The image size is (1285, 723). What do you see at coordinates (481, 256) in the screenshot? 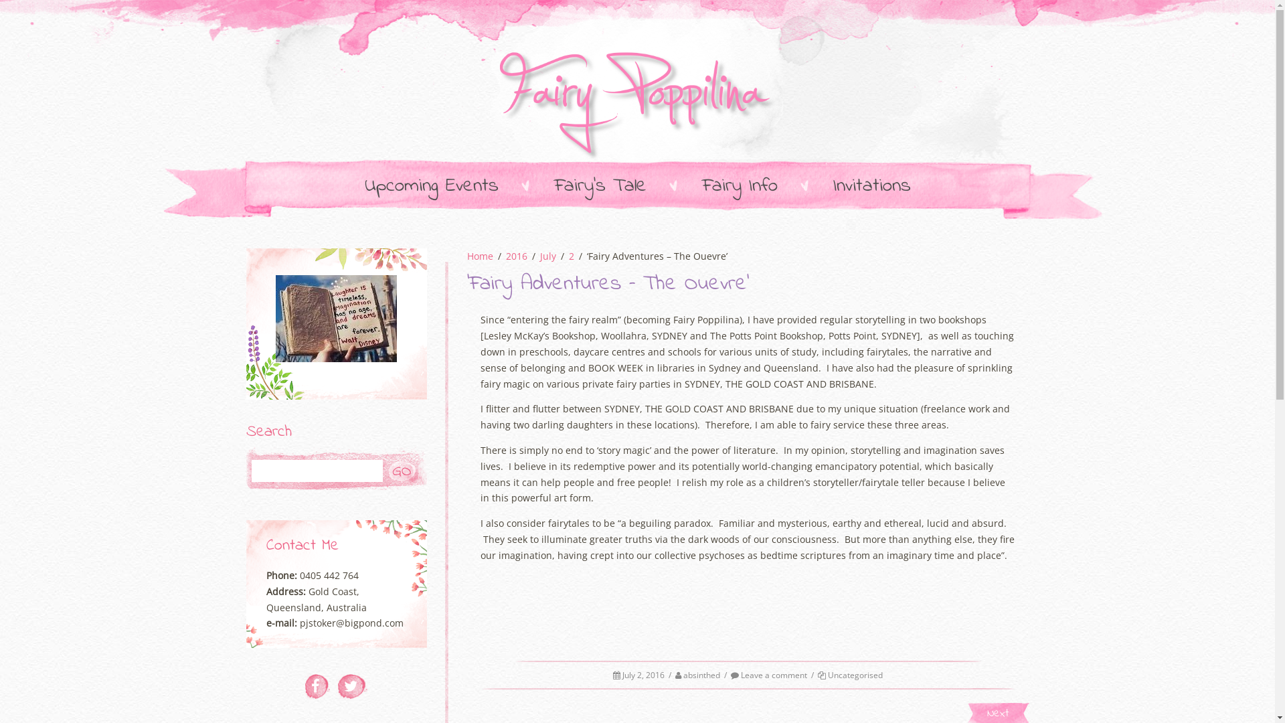
I see `Home` at bounding box center [481, 256].